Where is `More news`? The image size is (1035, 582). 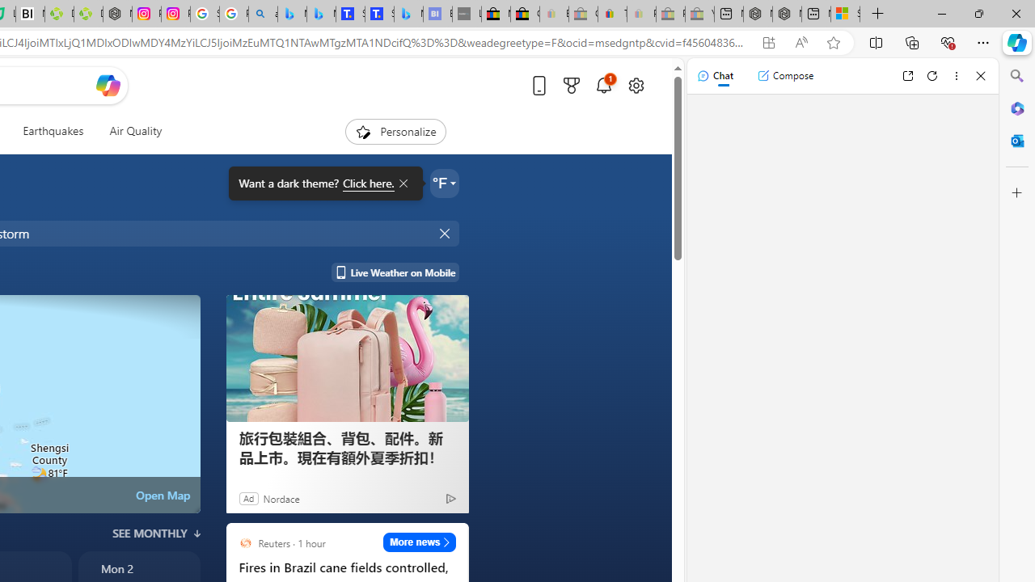
More news is located at coordinates (419, 542).